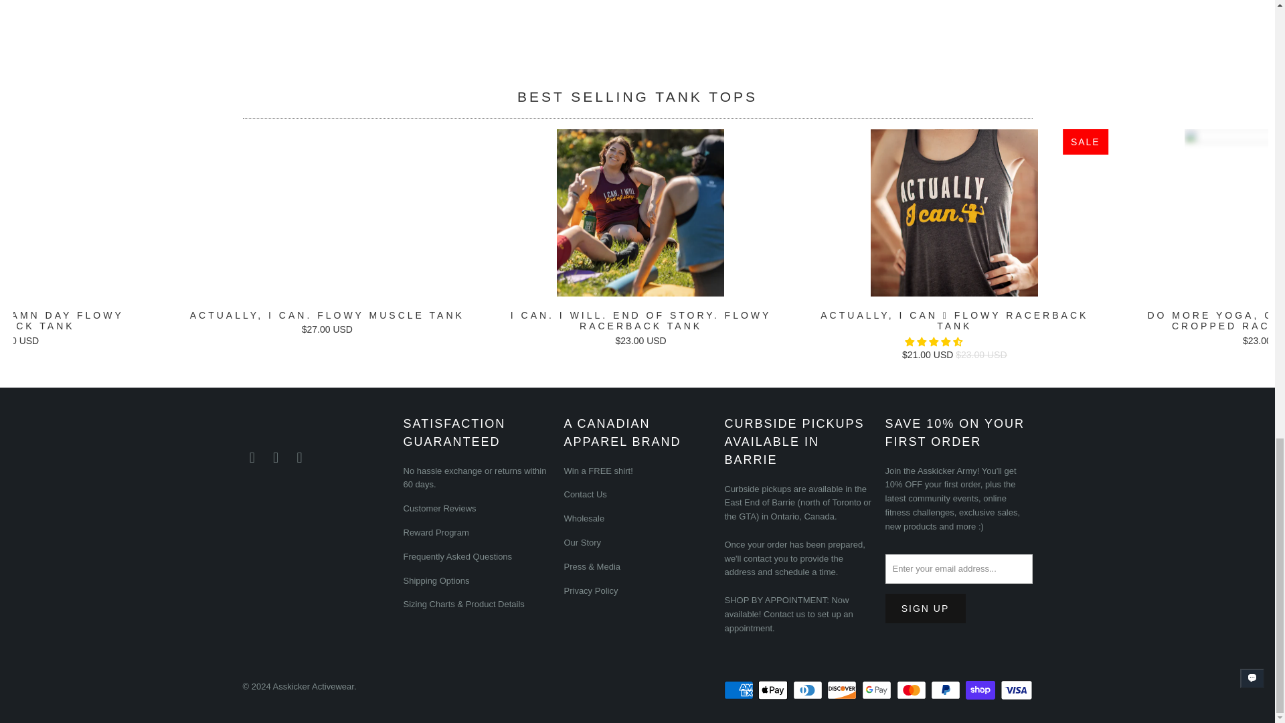 The width and height of the screenshot is (1285, 723). Describe the element at coordinates (843, 690) in the screenshot. I see `Discover` at that location.